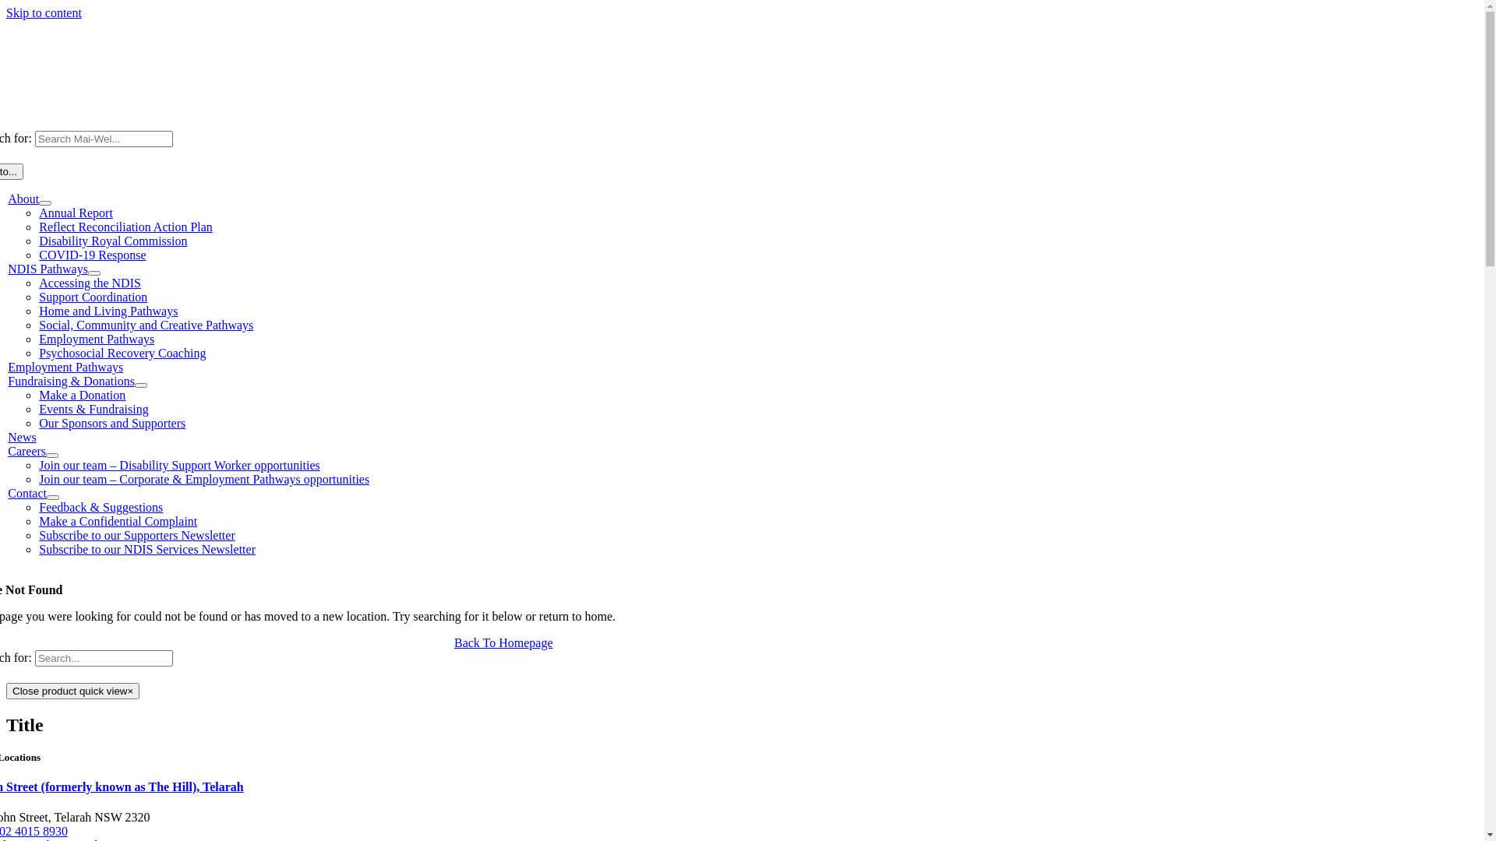  What do you see at coordinates (27, 494) in the screenshot?
I see `Contact` at bounding box center [27, 494].